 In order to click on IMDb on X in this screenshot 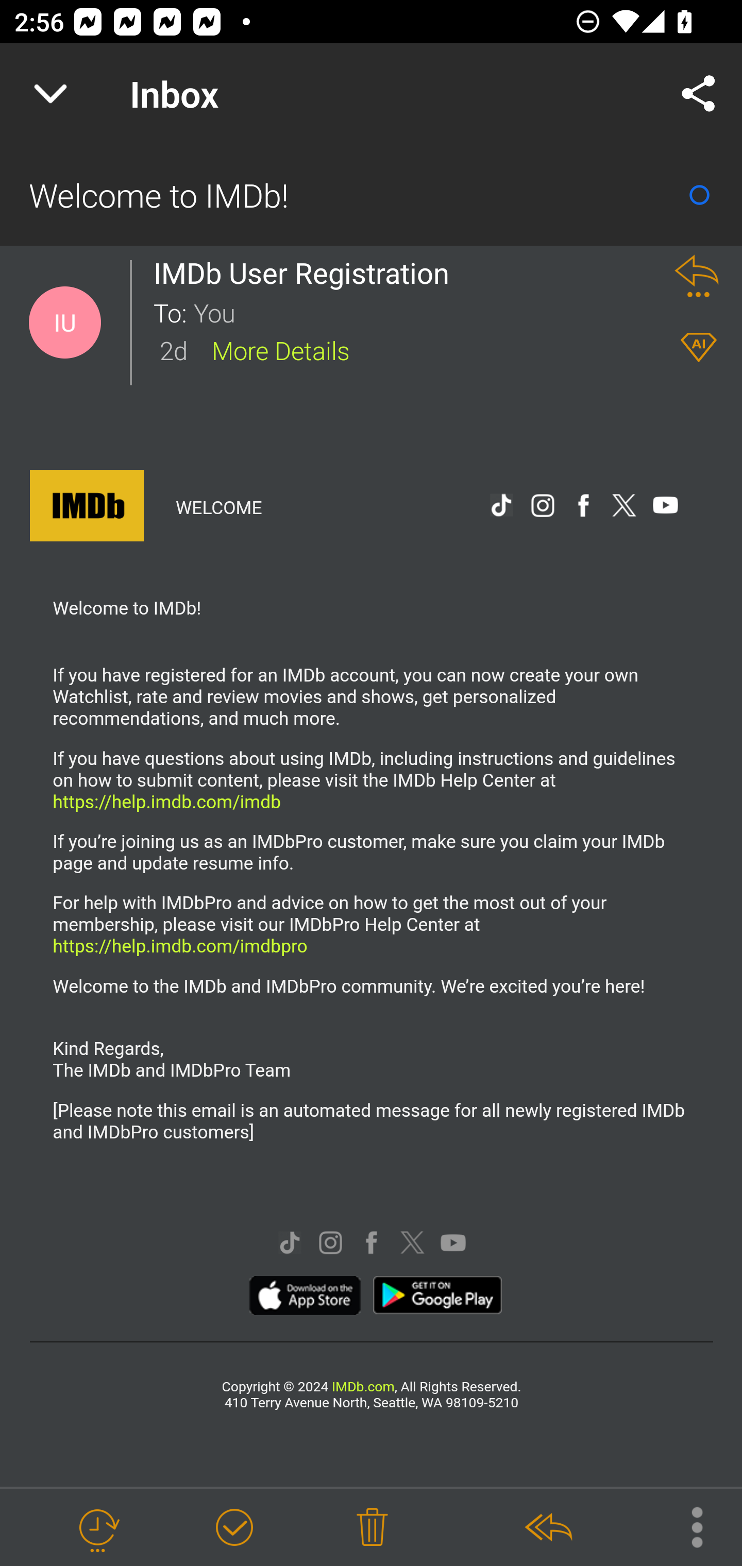, I will do `click(625, 507)`.